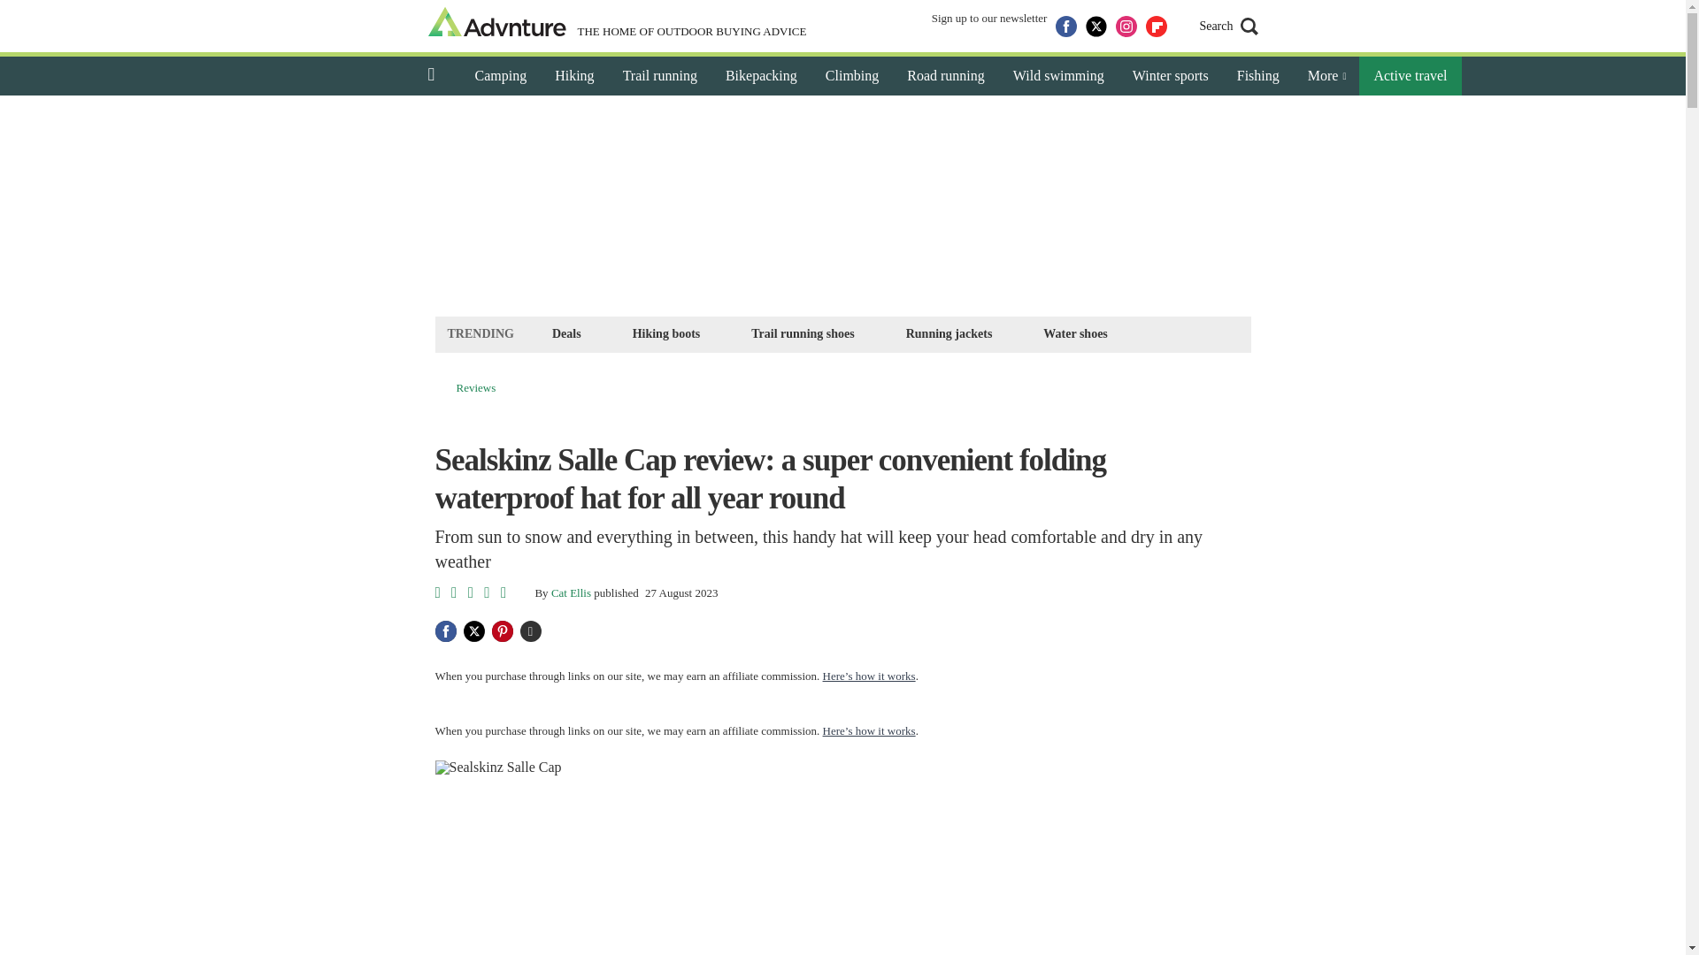  What do you see at coordinates (802, 333) in the screenshot?
I see `Trail running shoes` at bounding box center [802, 333].